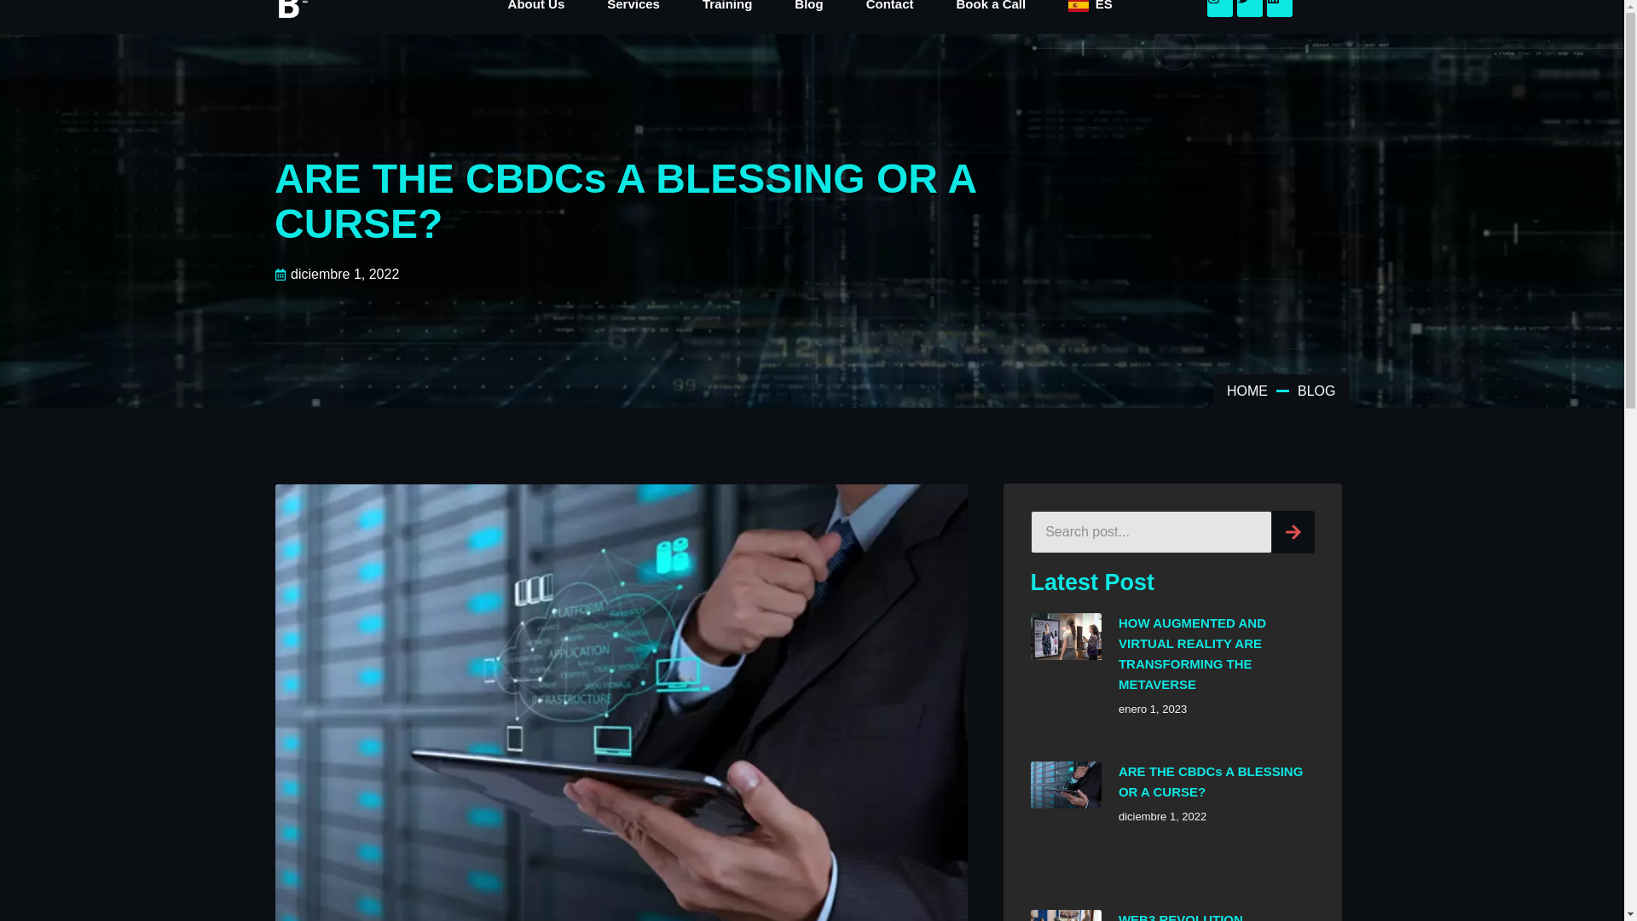  What do you see at coordinates (1180, 917) in the screenshot?
I see `WEB3 REVOLUTION` at bounding box center [1180, 917].